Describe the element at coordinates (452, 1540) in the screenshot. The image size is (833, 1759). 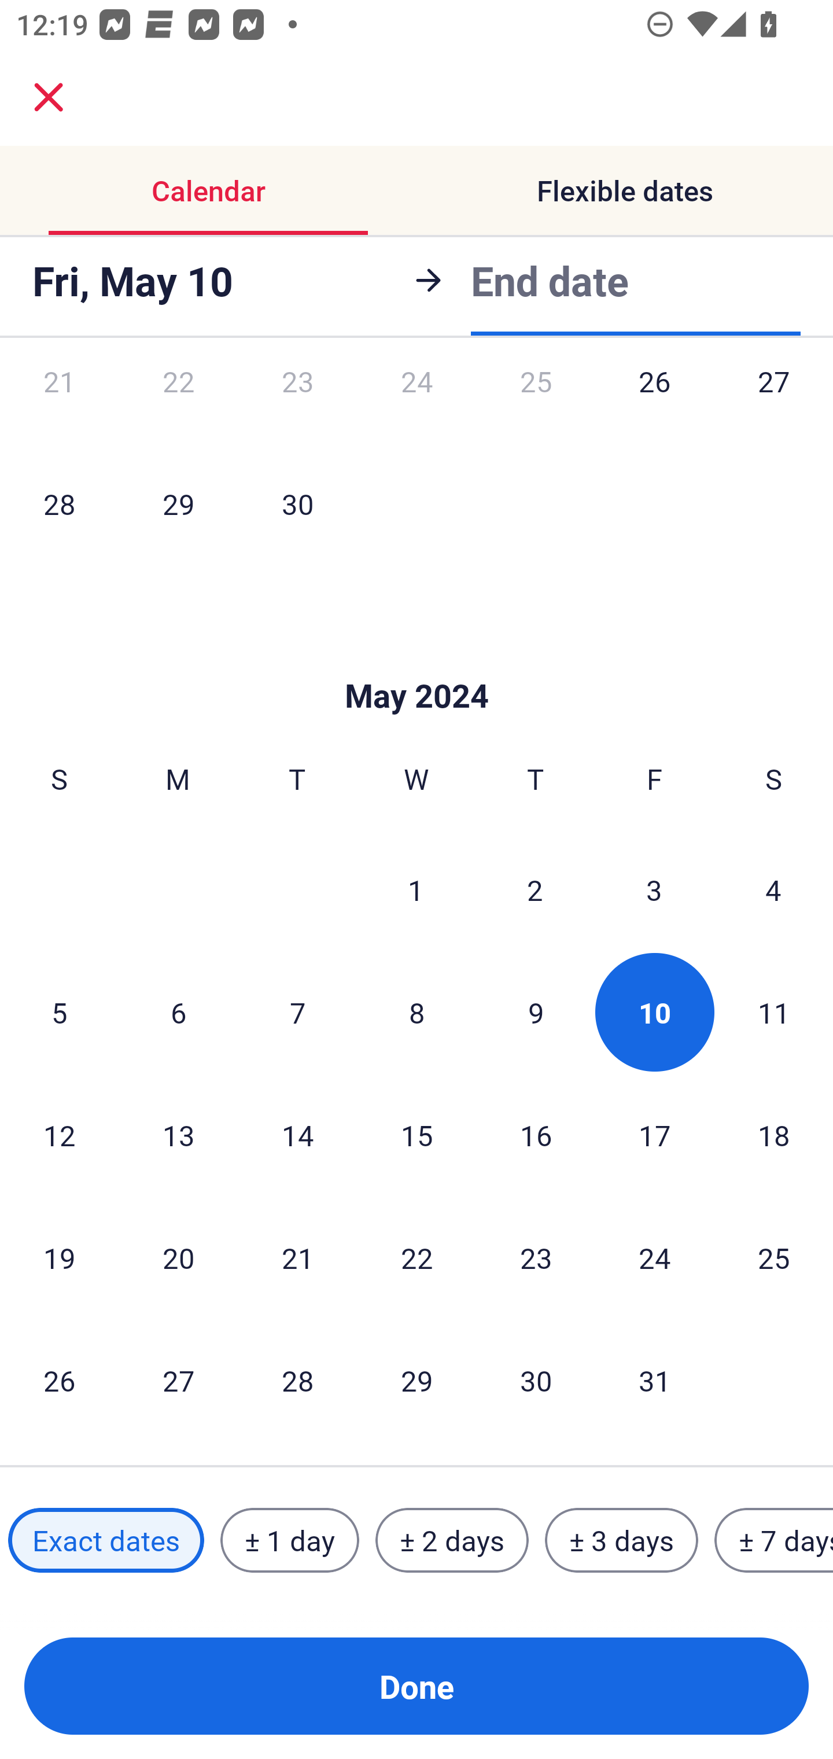
I see `± 2 days` at that location.